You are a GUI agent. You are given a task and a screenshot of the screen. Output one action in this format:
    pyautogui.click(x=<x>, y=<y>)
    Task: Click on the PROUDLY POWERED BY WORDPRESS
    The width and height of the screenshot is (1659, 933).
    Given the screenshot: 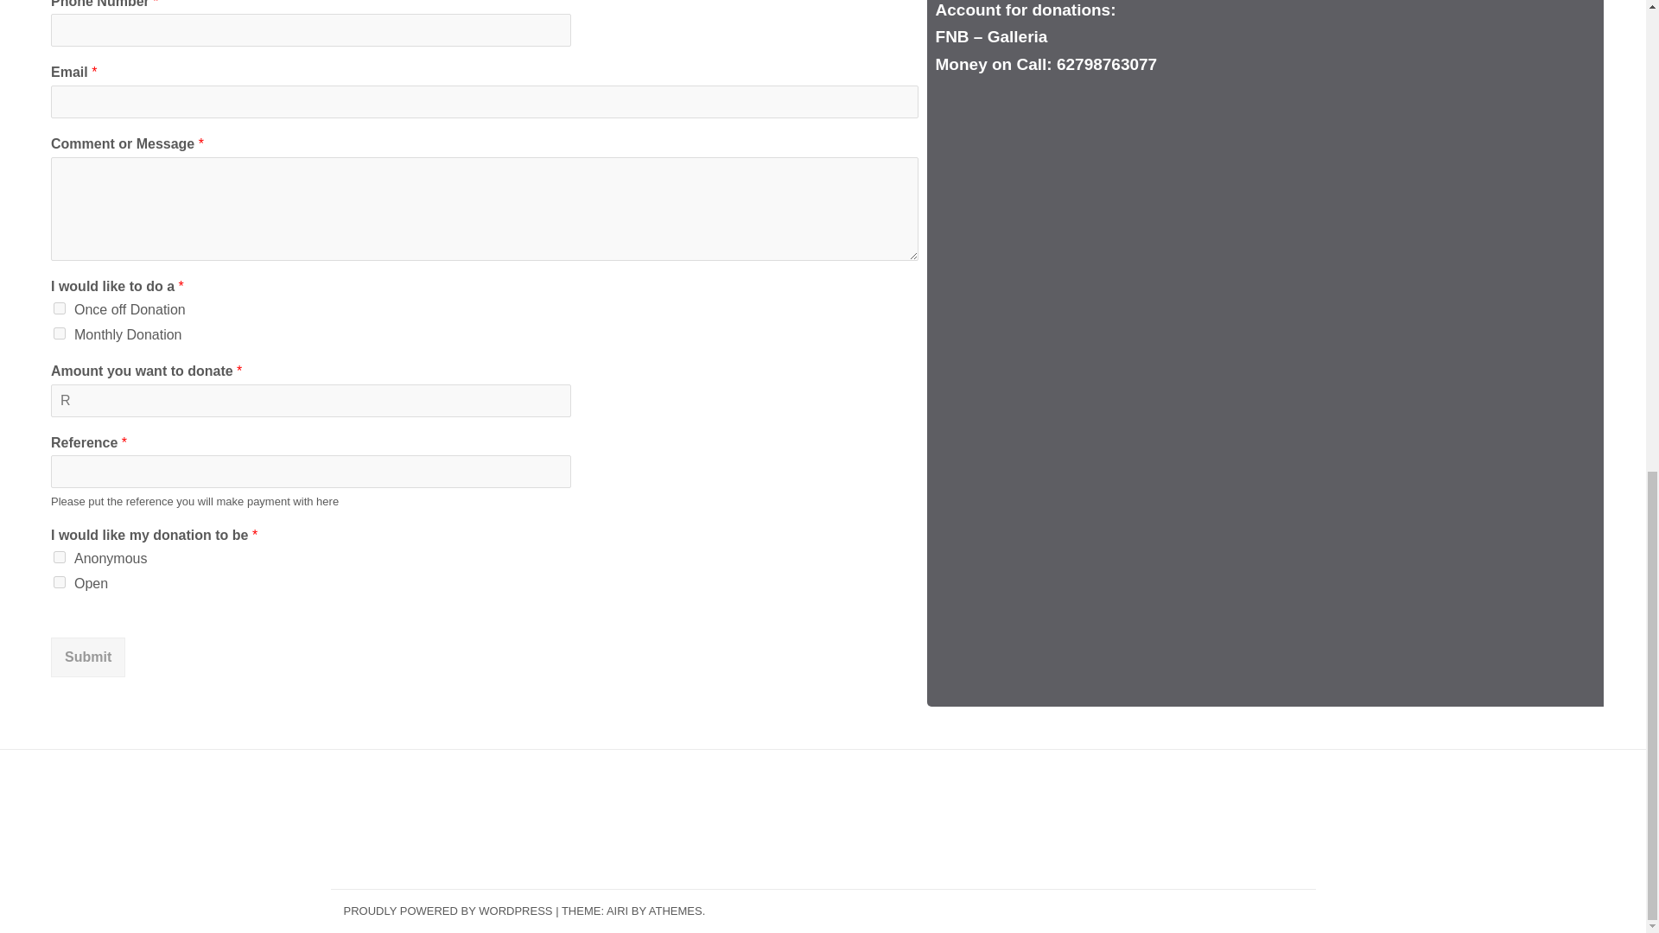 What is the action you would take?
    pyautogui.click(x=448, y=911)
    